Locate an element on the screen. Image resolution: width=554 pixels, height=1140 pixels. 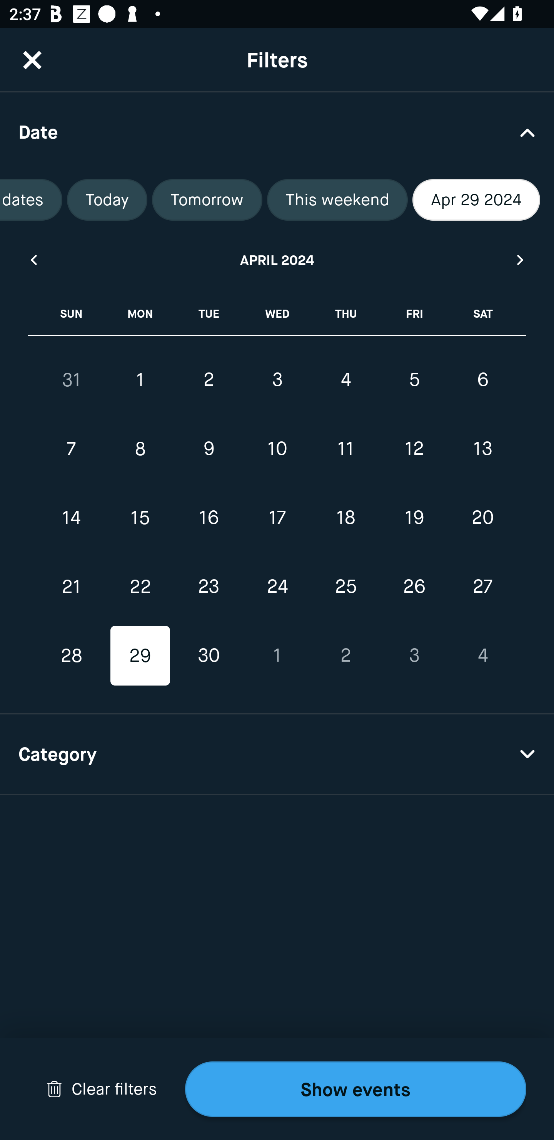
9 is located at coordinates (209, 449).